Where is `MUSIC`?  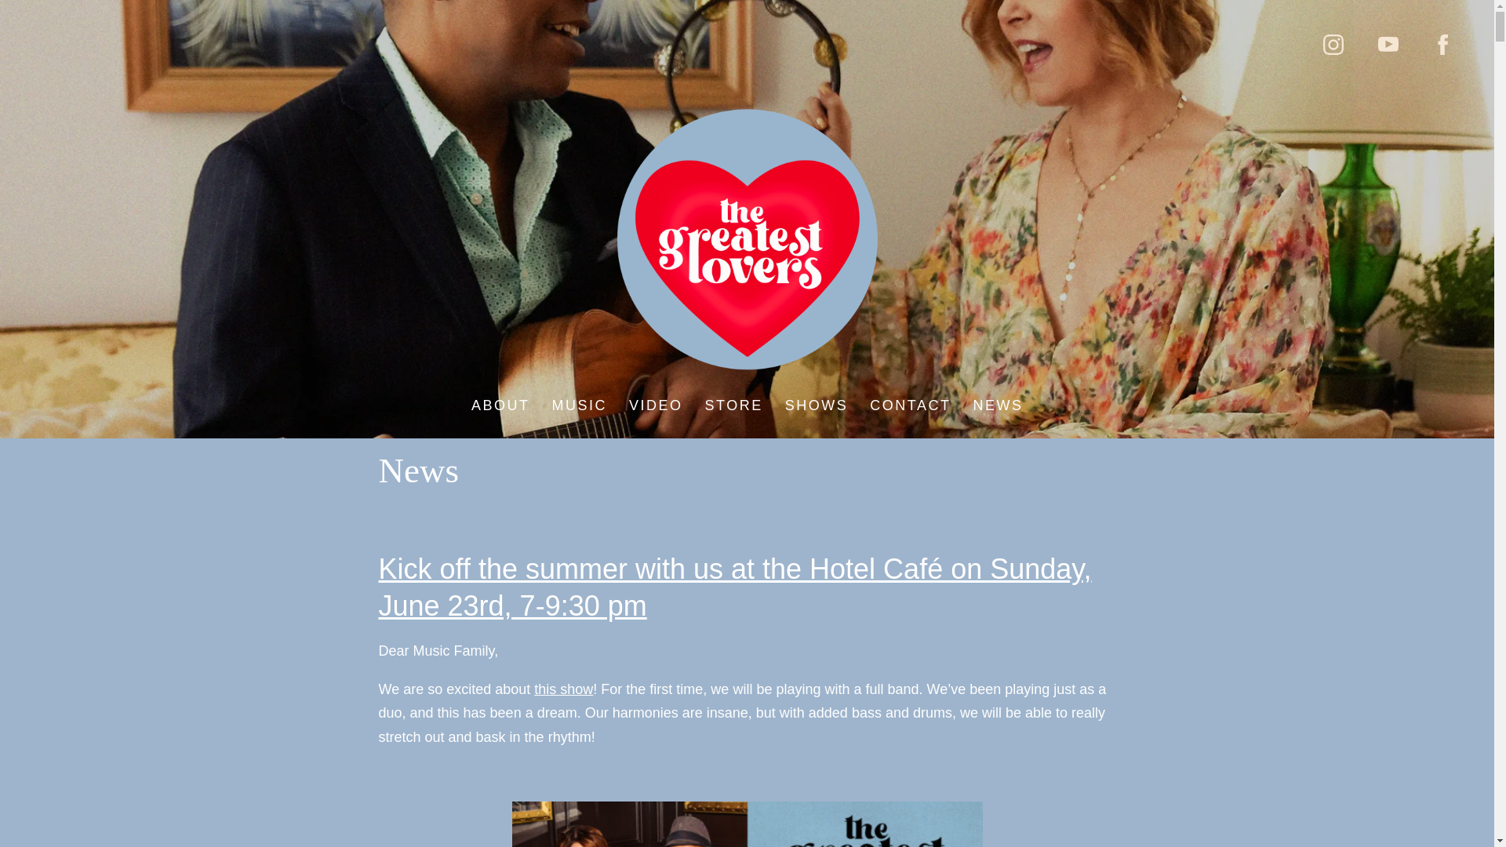
MUSIC is located at coordinates (579, 405).